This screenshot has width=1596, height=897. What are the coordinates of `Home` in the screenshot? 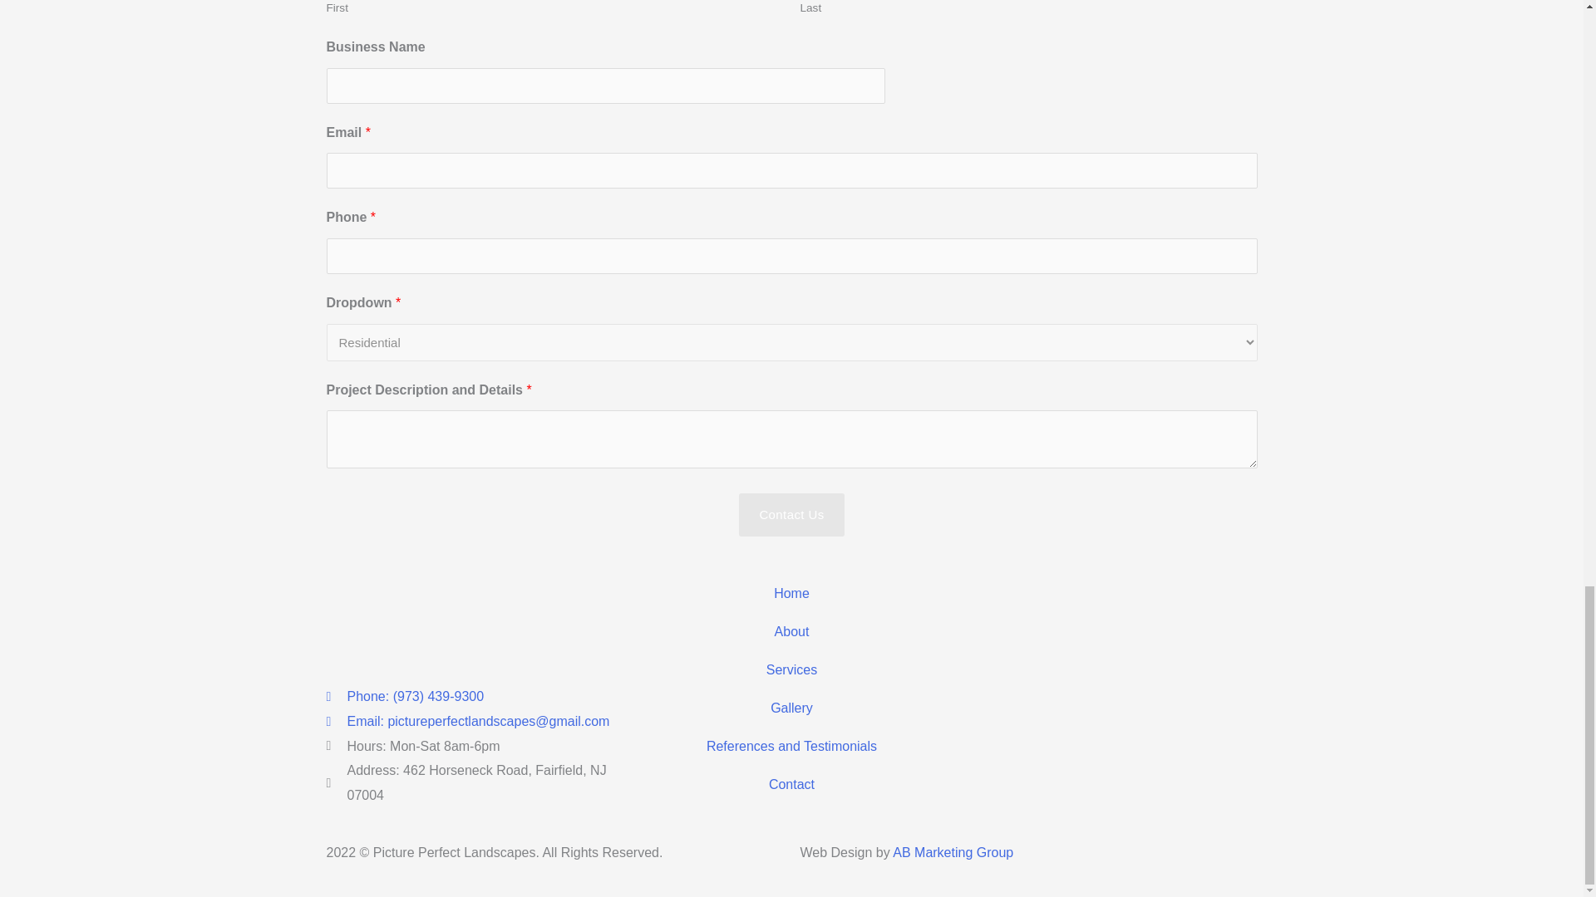 It's located at (791, 593).